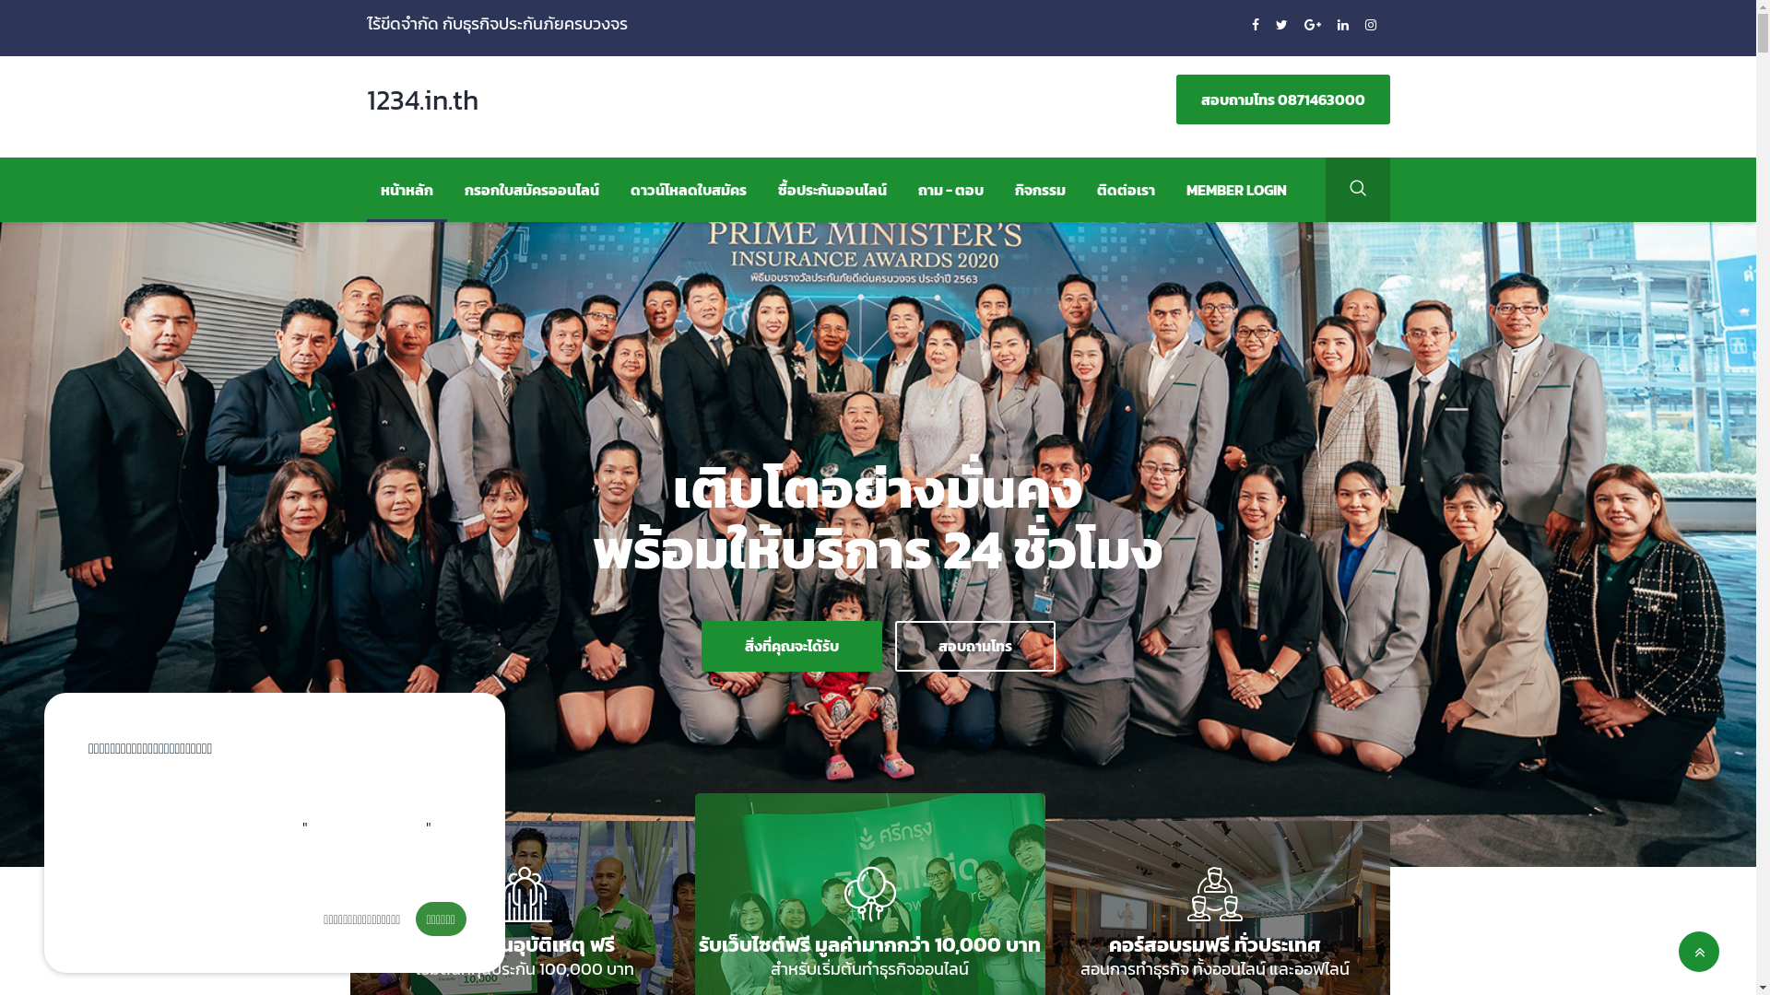 The image size is (1770, 995). What do you see at coordinates (1370, 26) in the screenshot?
I see `Skype` at bounding box center [1370, 26].